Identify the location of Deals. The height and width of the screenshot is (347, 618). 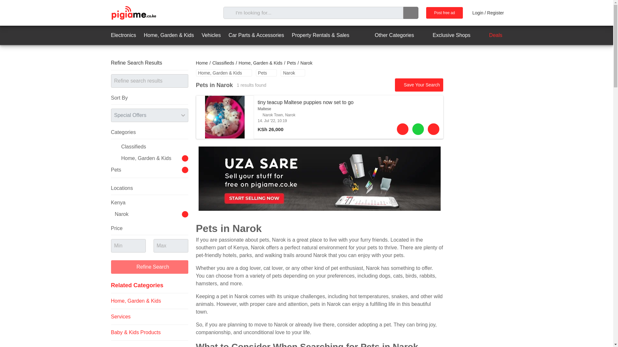
(490, 35).